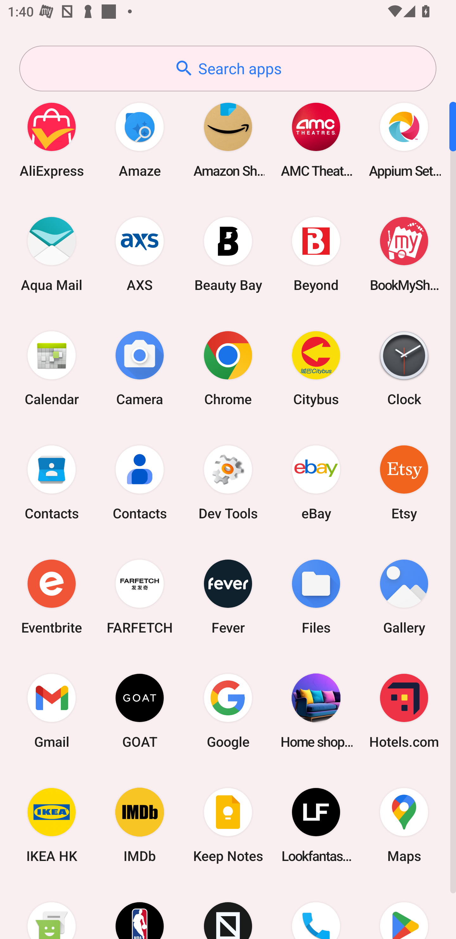 This screenshot has height=939, width=456. What do you see at coordinates (316, 711) in the screenshot?
I see `Home shopping` at bounding box center [316, 711].